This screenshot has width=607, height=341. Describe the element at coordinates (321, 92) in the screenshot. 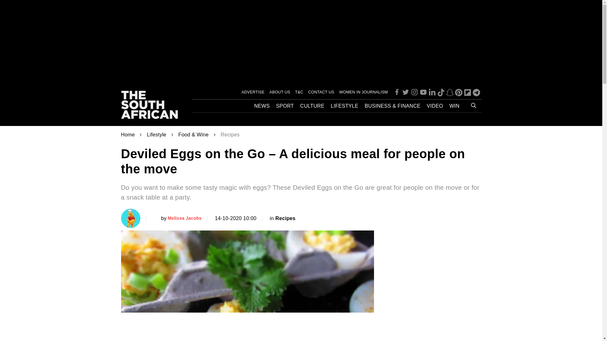

I see `CONTACT US` at that location.